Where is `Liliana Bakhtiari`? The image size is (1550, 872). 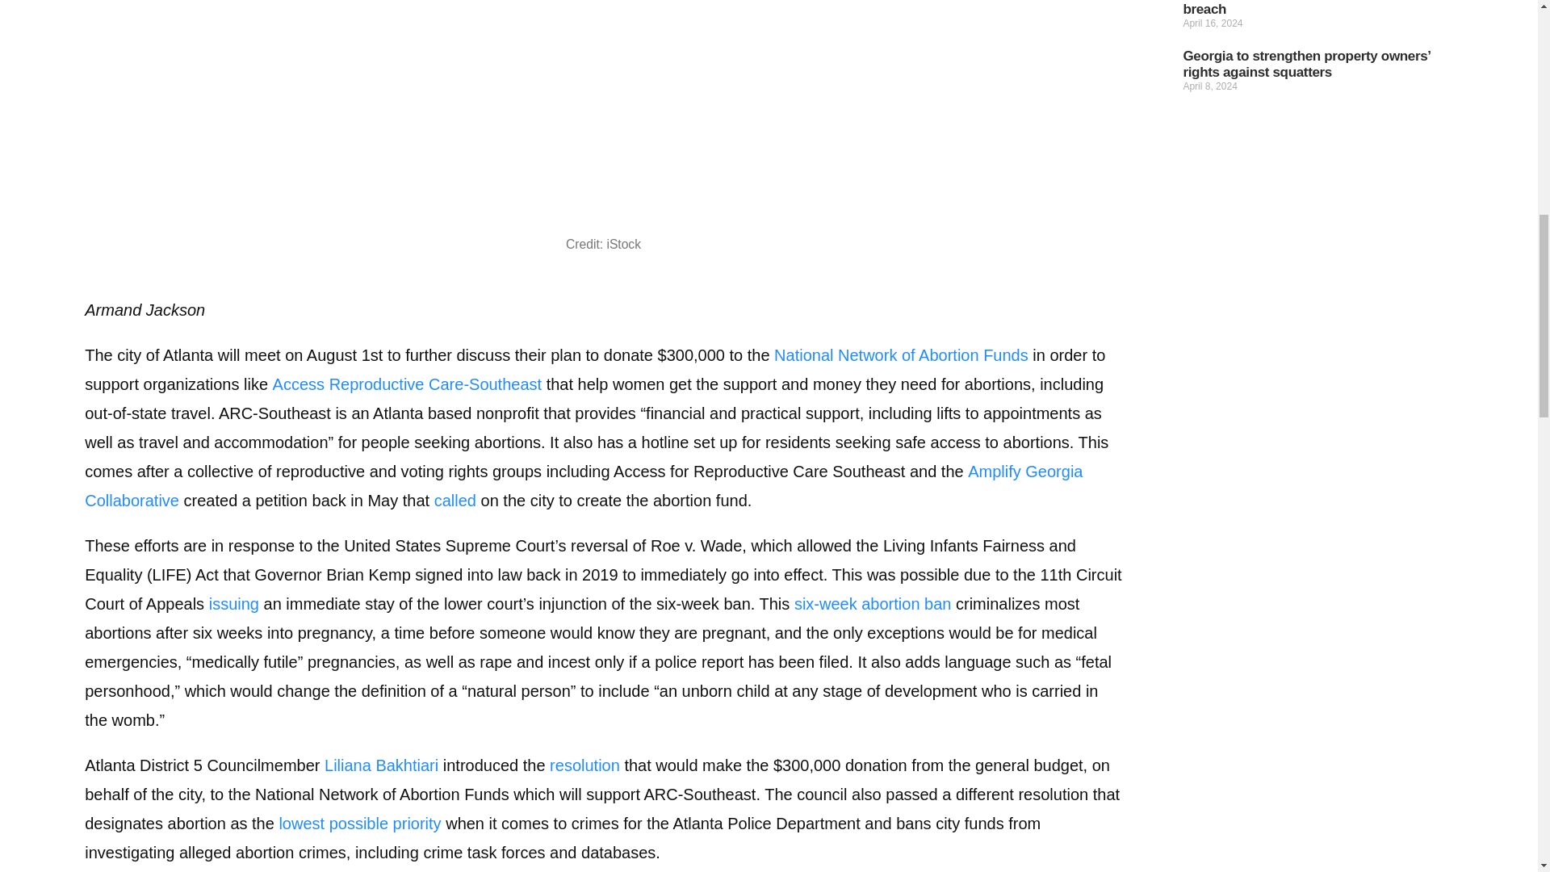
Liliana Bakhtiari is located at coordinates (381, 765).